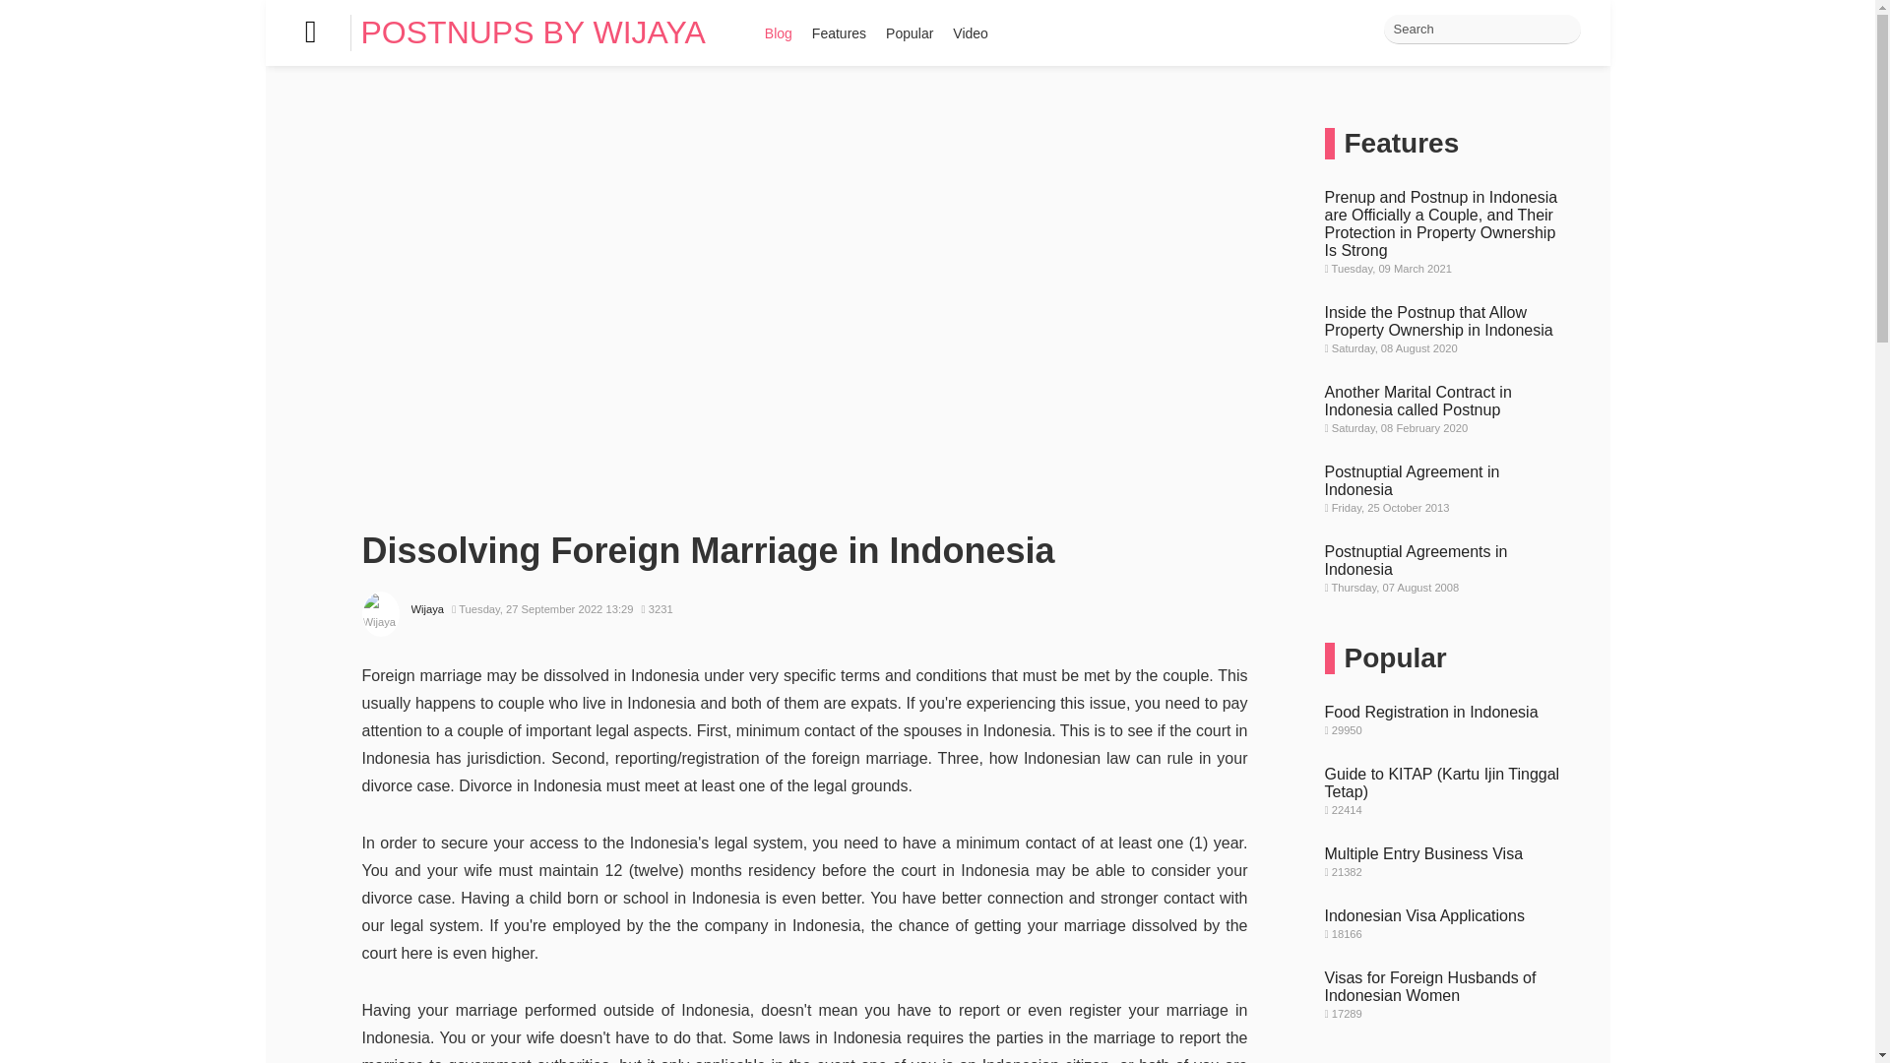 The image size is (1890, 1063). Describe the element at coordinates (778, 31) in the screenshot. I see `Blog` at that location.